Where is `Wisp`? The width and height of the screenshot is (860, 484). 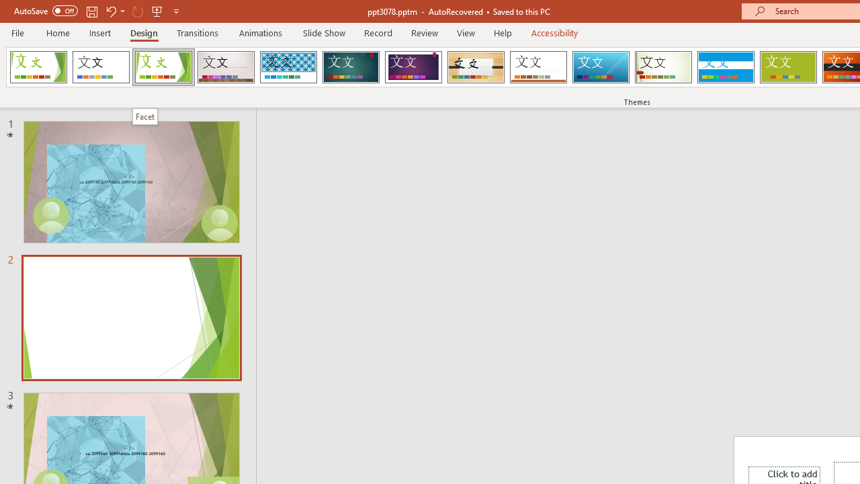 Wisp is located at coordinates (663, 67).